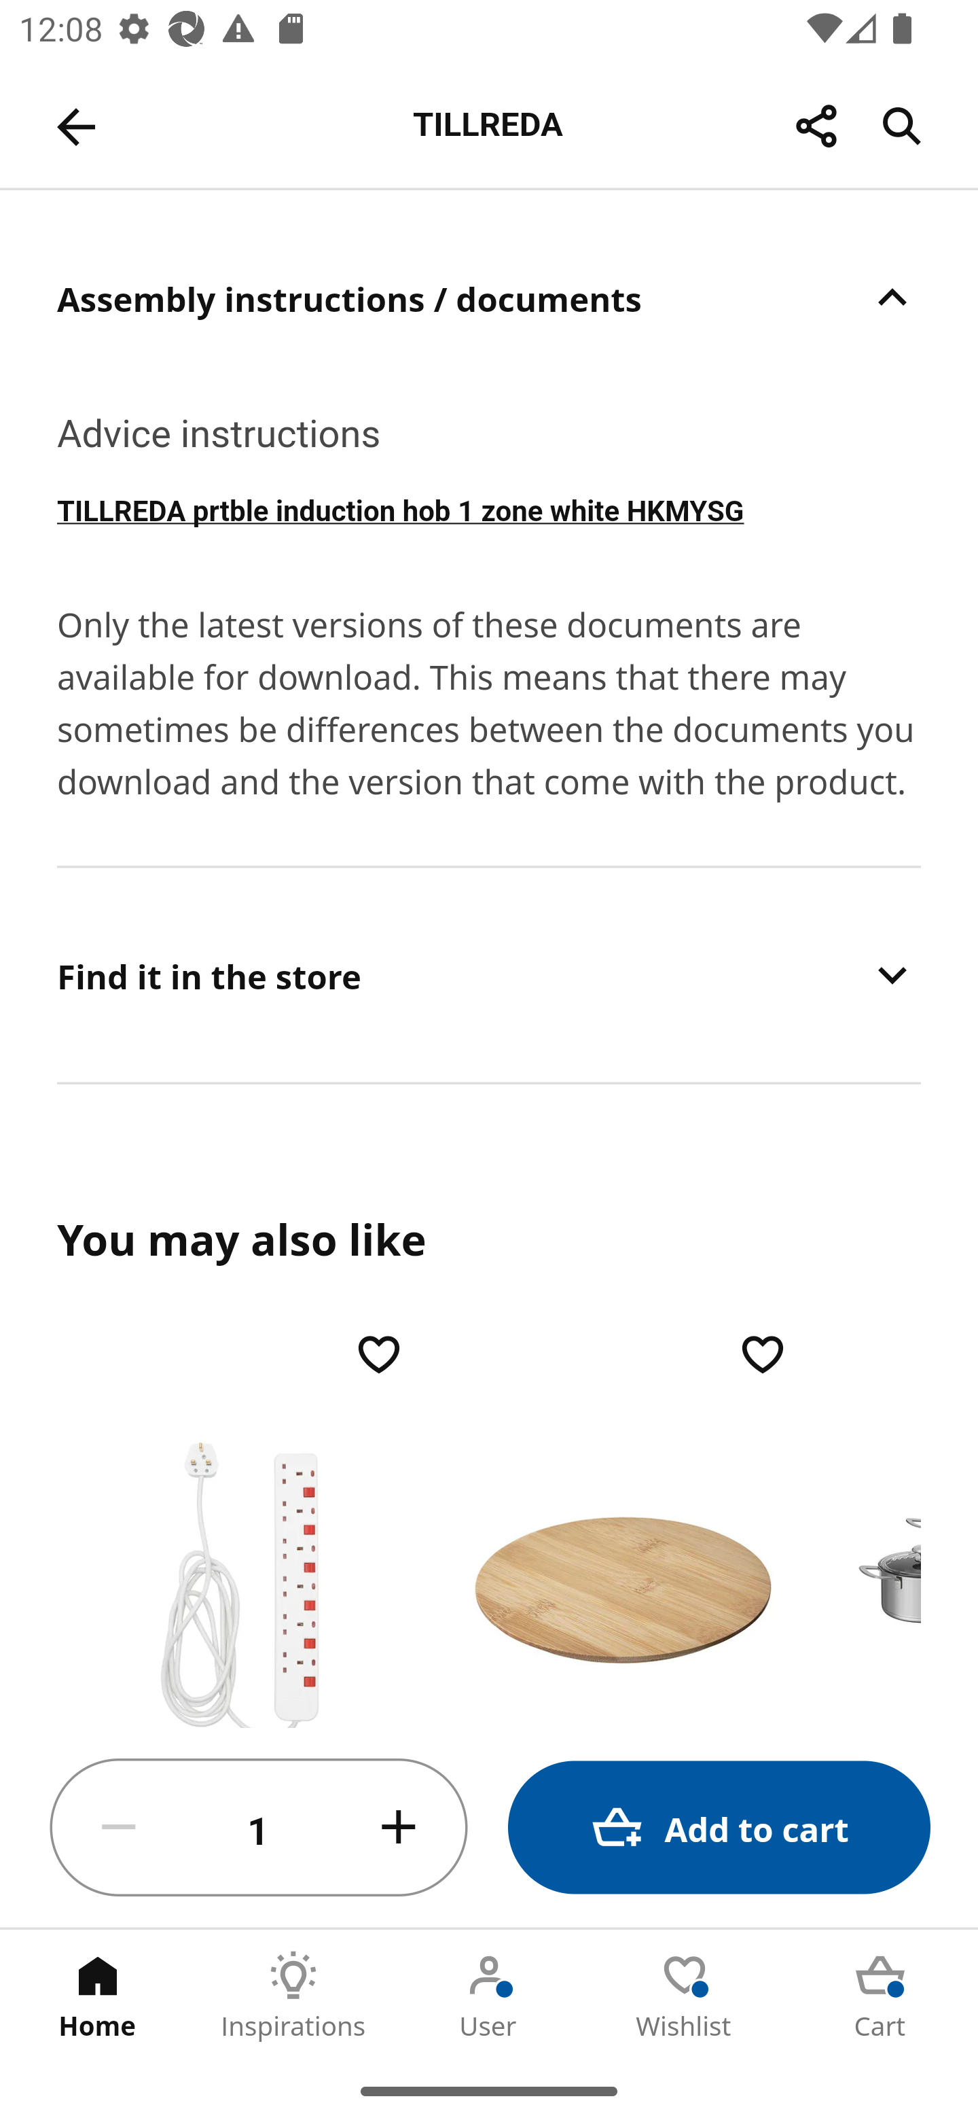 This screenshot has height=2120, width=978. I want to click on User
Tab 3 of 5, so click(489, 1996).